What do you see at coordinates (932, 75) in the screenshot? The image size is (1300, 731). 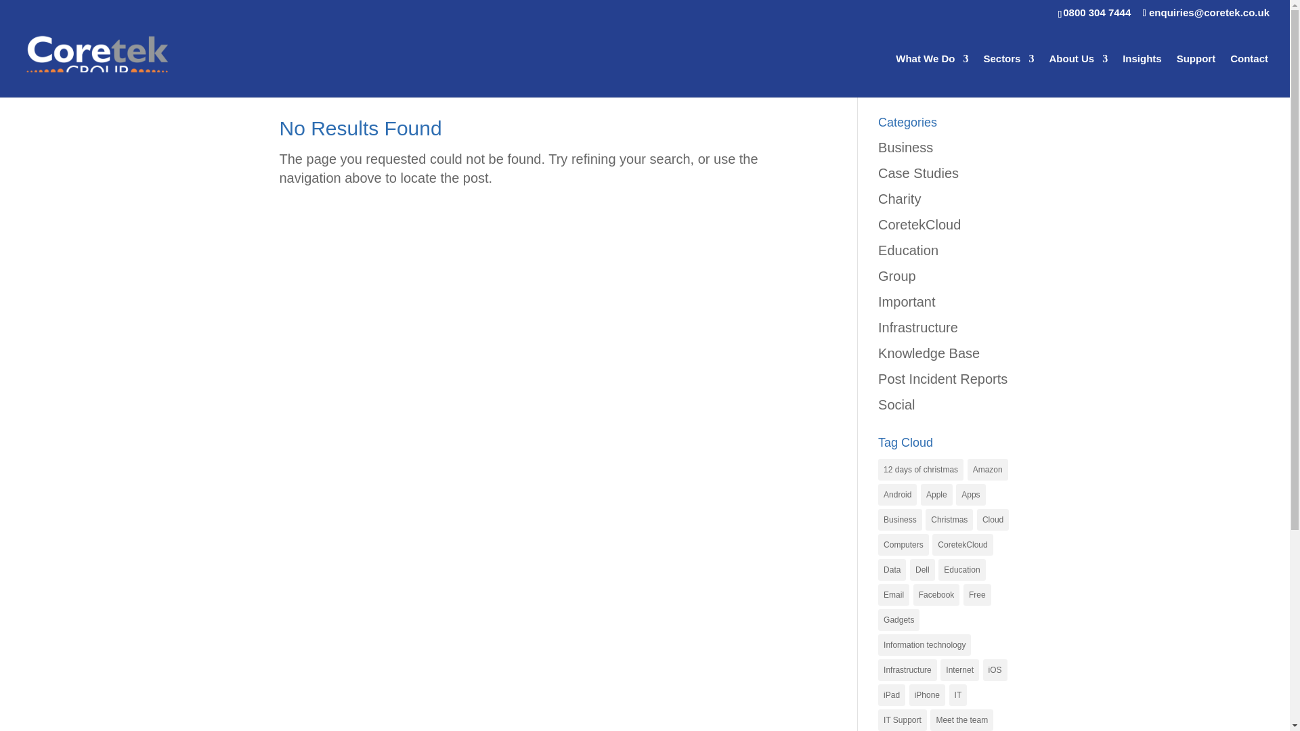 I see `What We Do` at bounding box center [932, 75].